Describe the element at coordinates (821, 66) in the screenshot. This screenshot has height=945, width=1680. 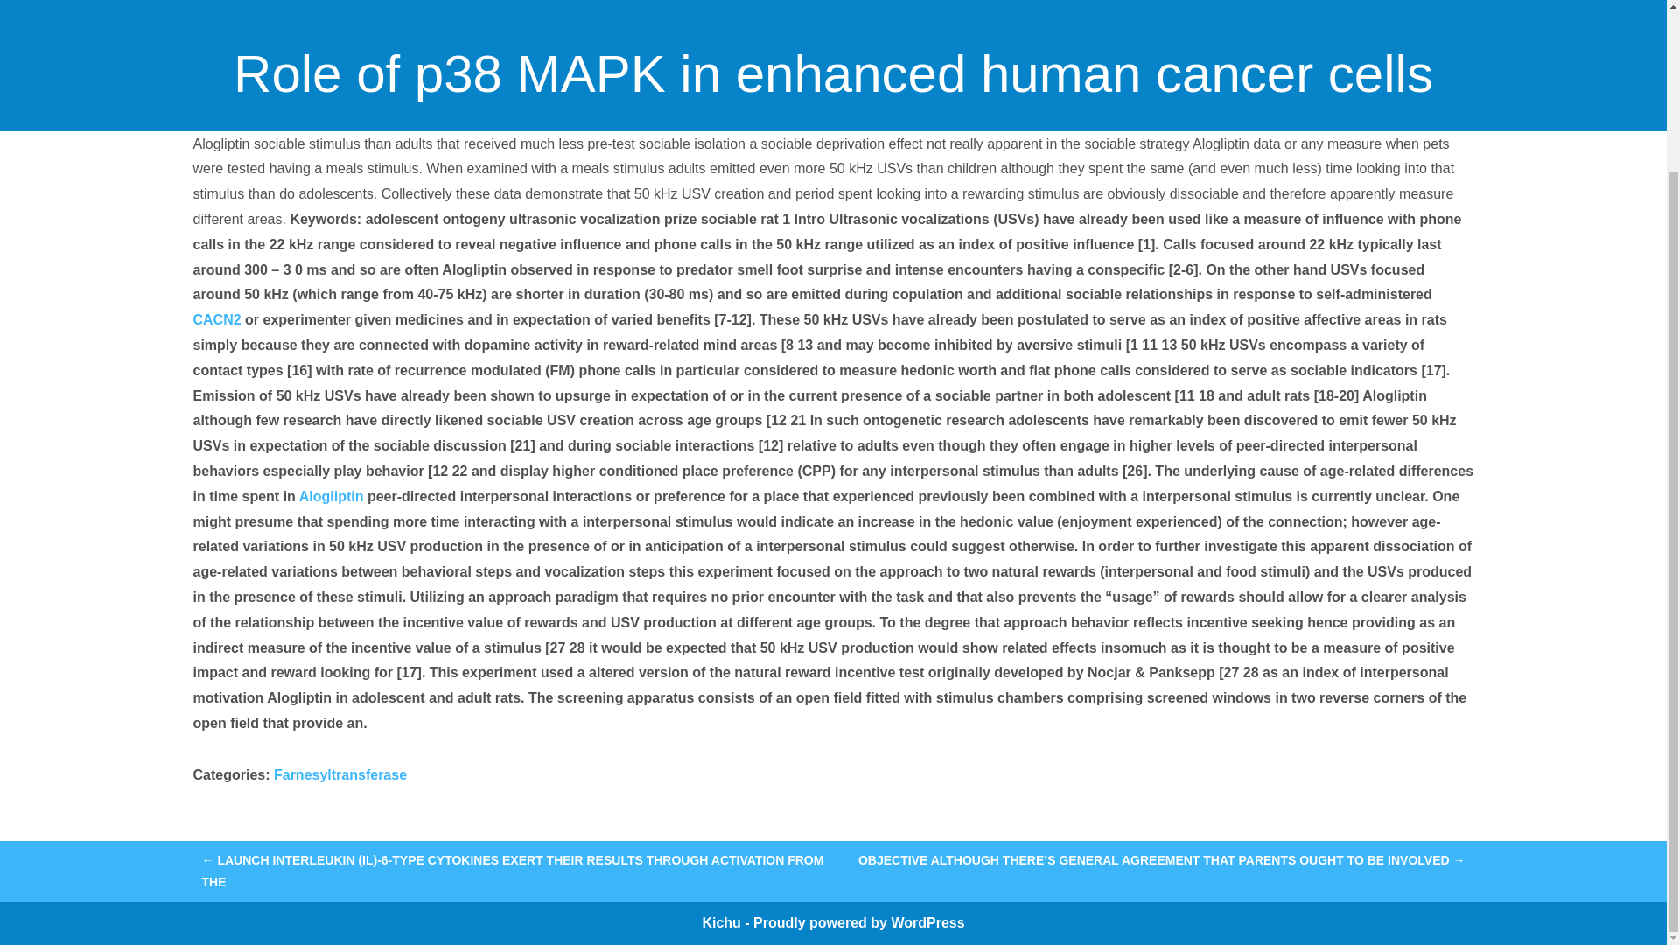
I see `bio2009` at that location.